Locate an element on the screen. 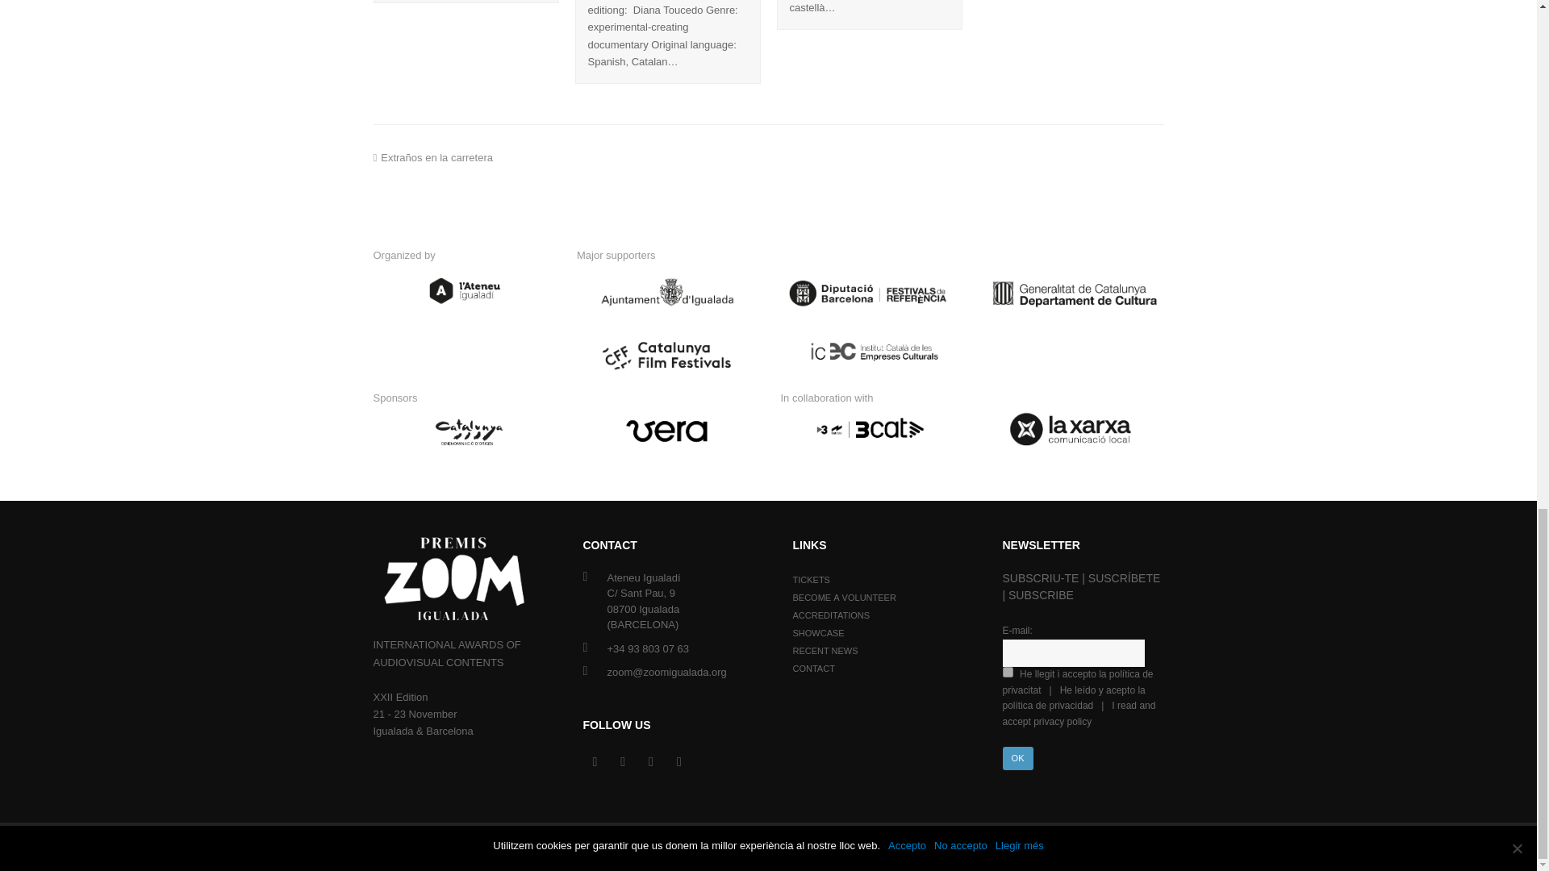 Image resolution: width=1549 pixels, height=871 pixels. OK is located at coordinates (1017, 758).